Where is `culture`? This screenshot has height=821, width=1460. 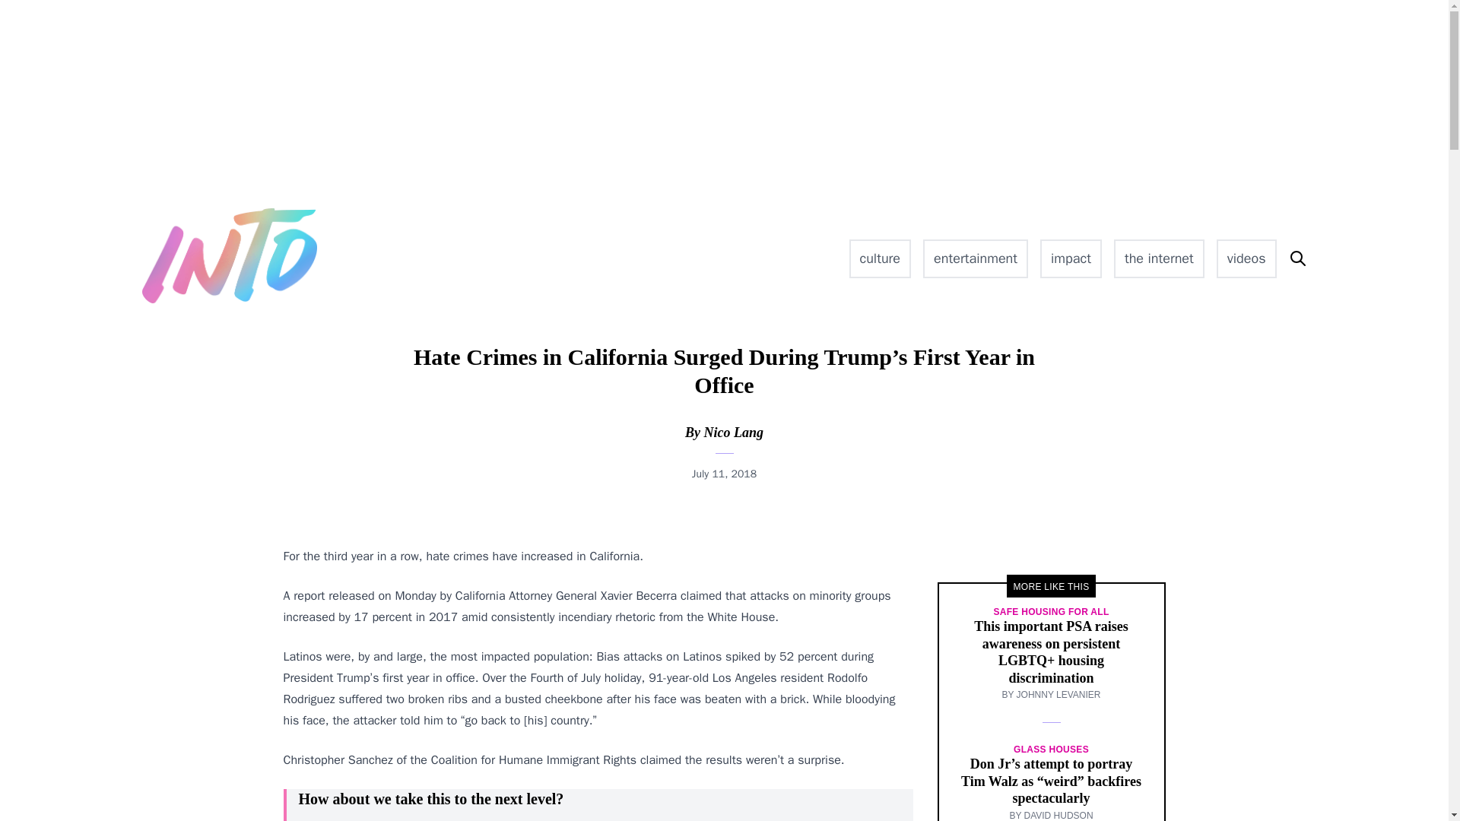
culture is located at coordinates (881, 258).